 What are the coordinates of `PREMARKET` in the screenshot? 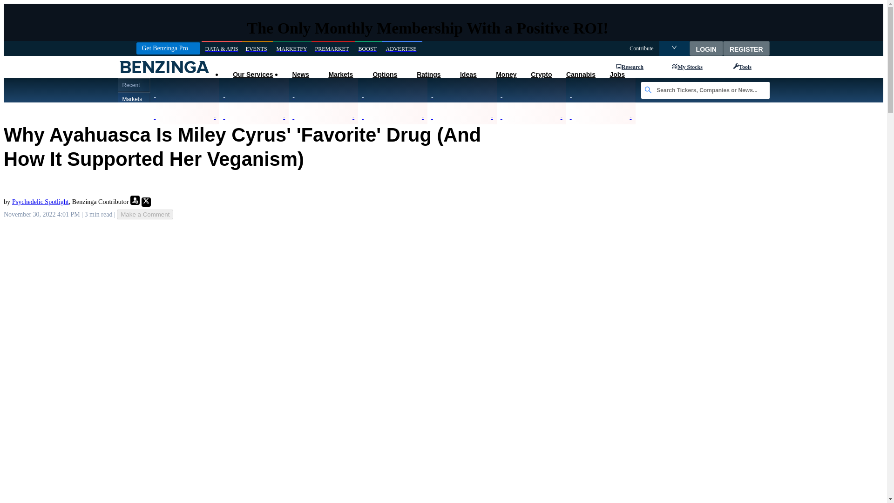 It's located at (333, 48).